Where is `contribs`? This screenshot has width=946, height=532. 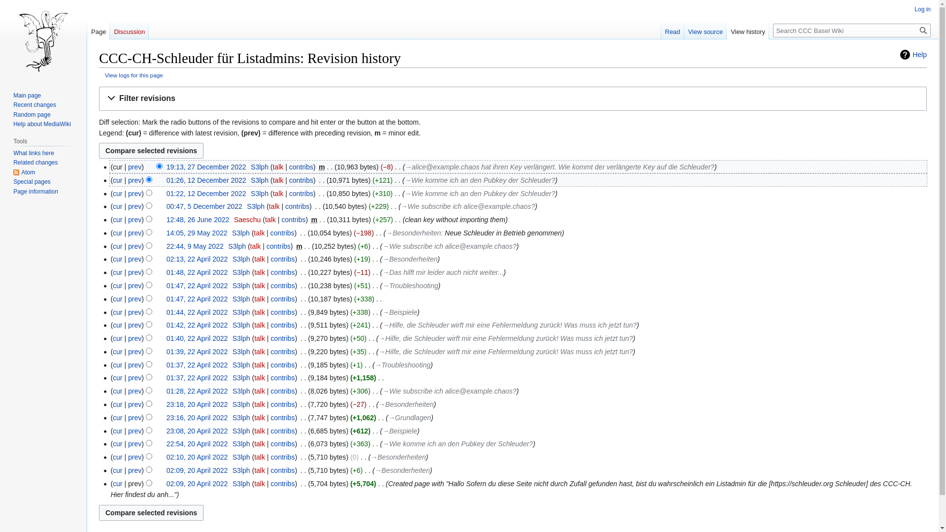 contribs is located at coordinates (283, 352).